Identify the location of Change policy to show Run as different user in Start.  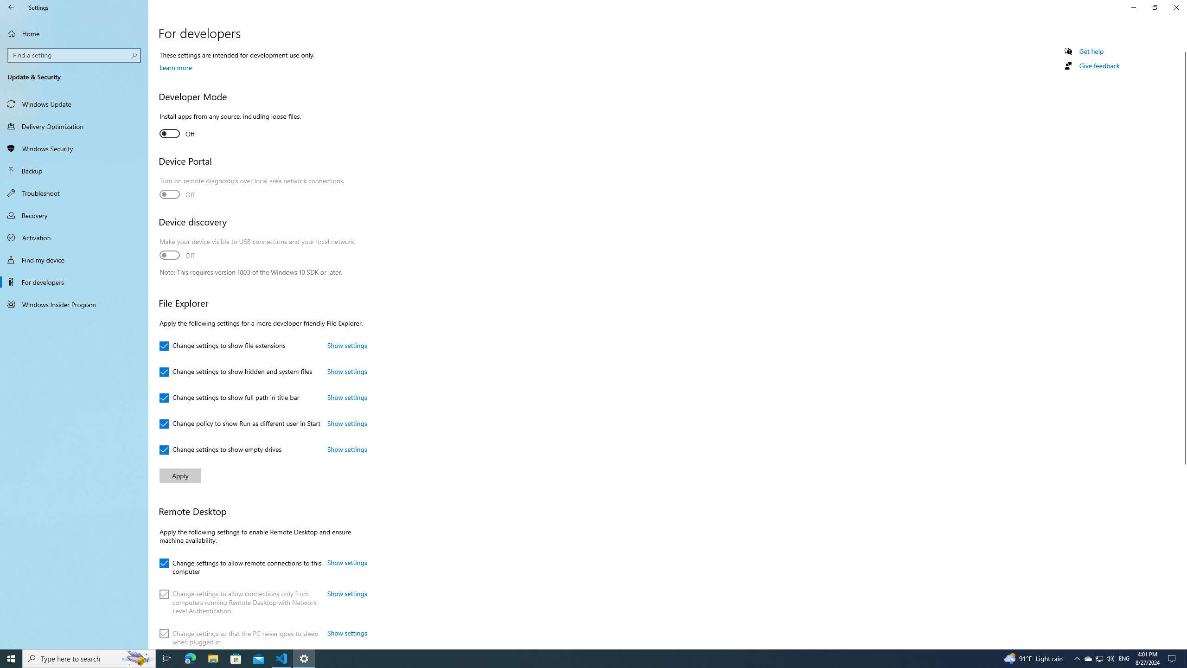
(240, 424).